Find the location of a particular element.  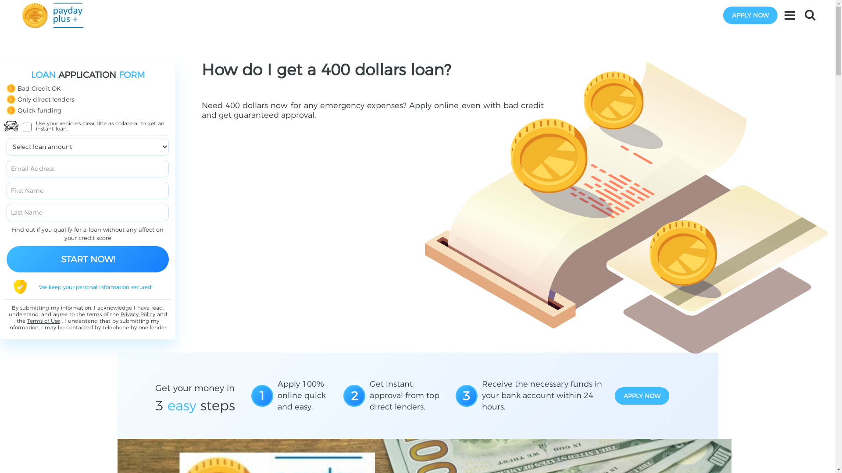

Submit is located at coordinates (81, 11).